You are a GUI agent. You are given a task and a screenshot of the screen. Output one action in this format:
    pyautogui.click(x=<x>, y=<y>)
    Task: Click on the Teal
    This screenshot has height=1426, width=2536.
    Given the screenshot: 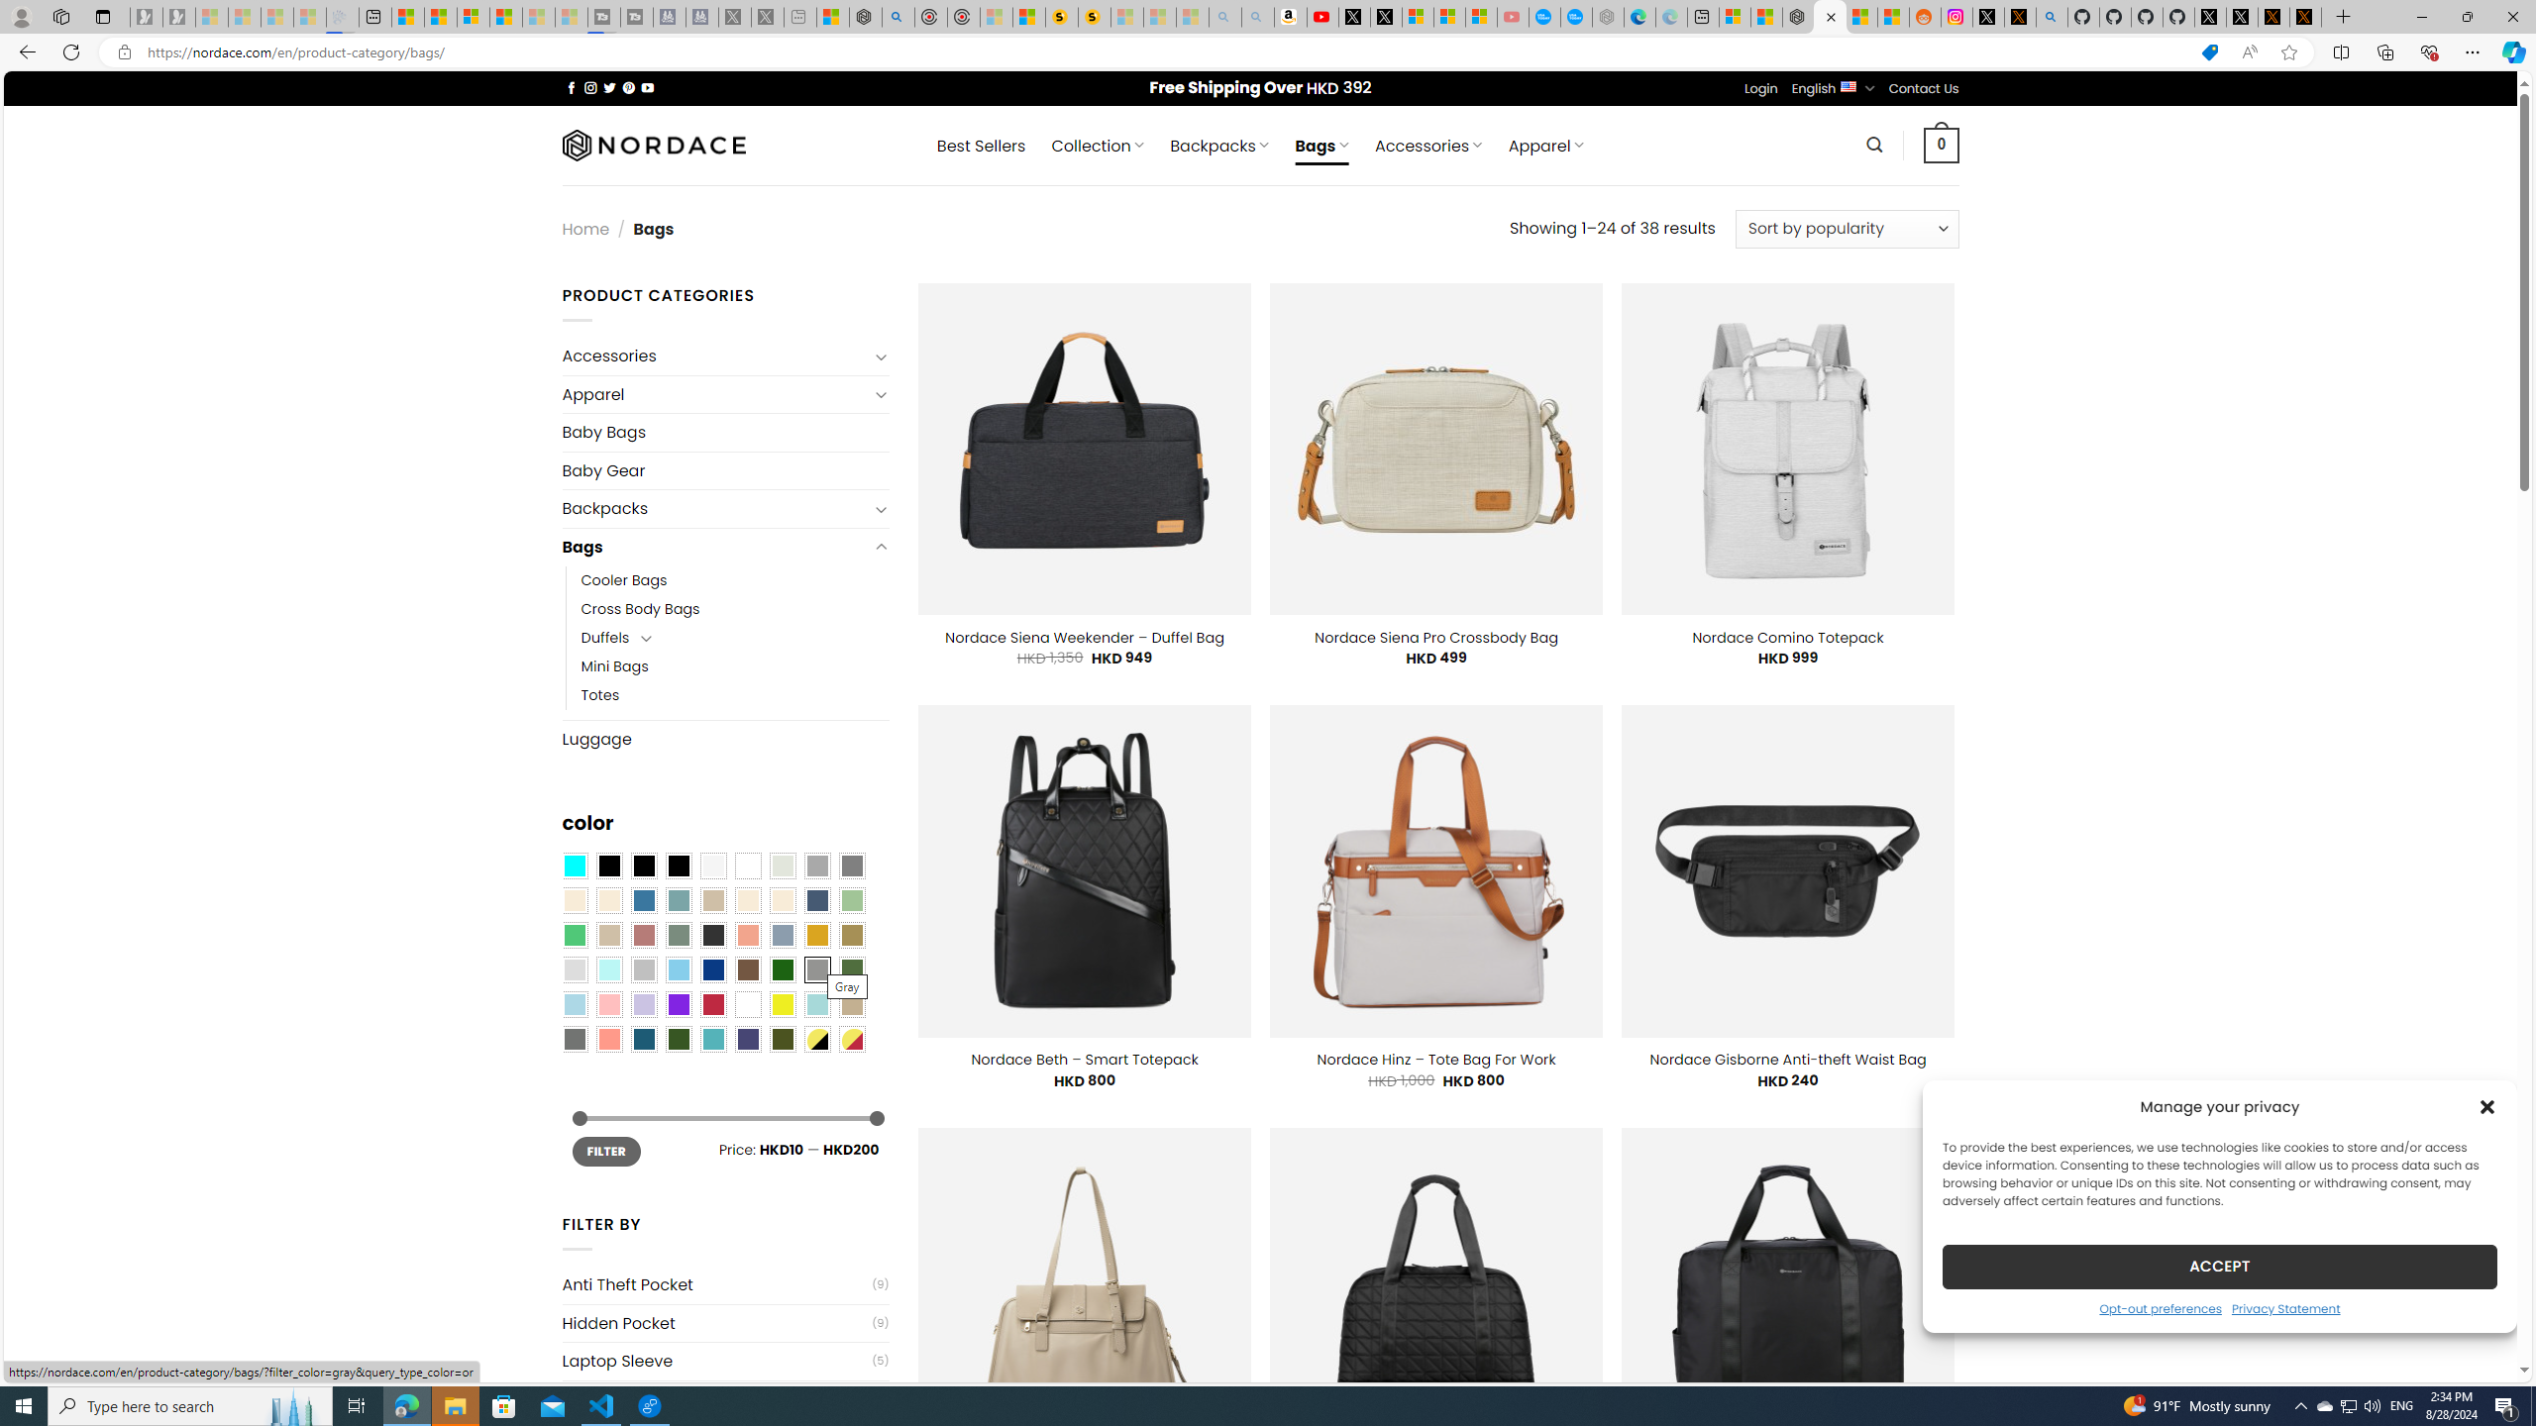 What is the action you would take?
    pyautogui.click(x=712, y=1039)
    